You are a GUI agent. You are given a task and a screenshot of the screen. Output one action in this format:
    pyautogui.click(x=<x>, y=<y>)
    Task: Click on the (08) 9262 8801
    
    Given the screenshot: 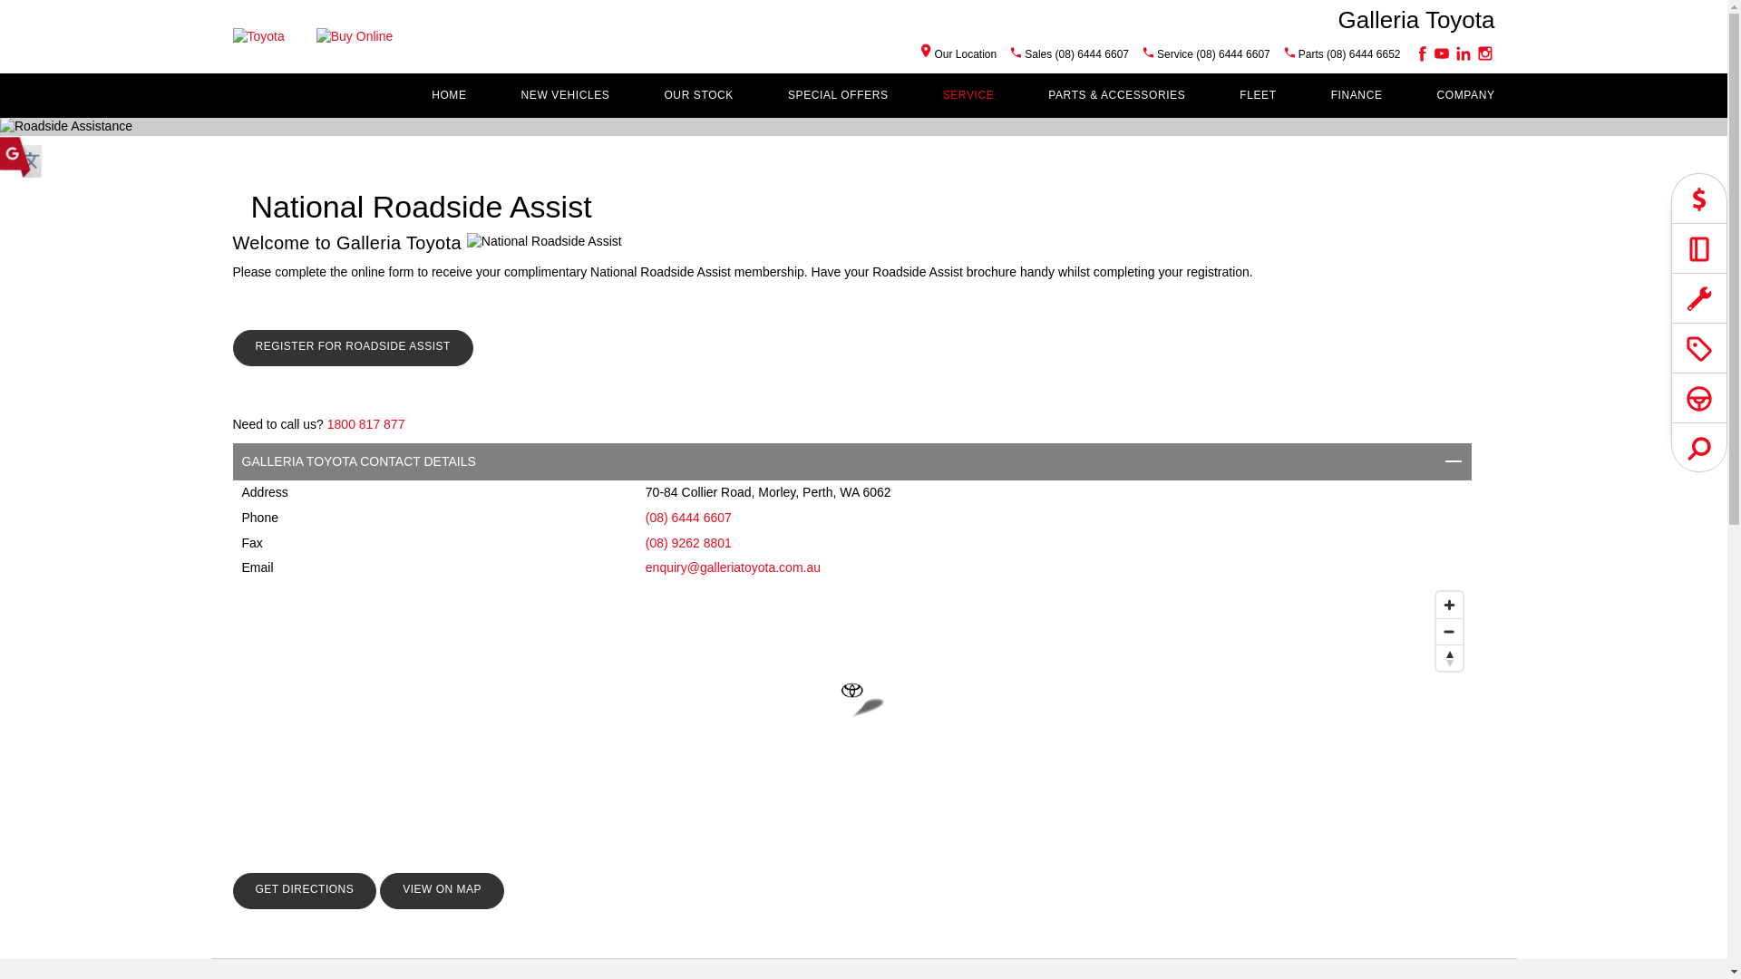 What is the action you would take?
    pyautogui.click(x=689, y=543)
    